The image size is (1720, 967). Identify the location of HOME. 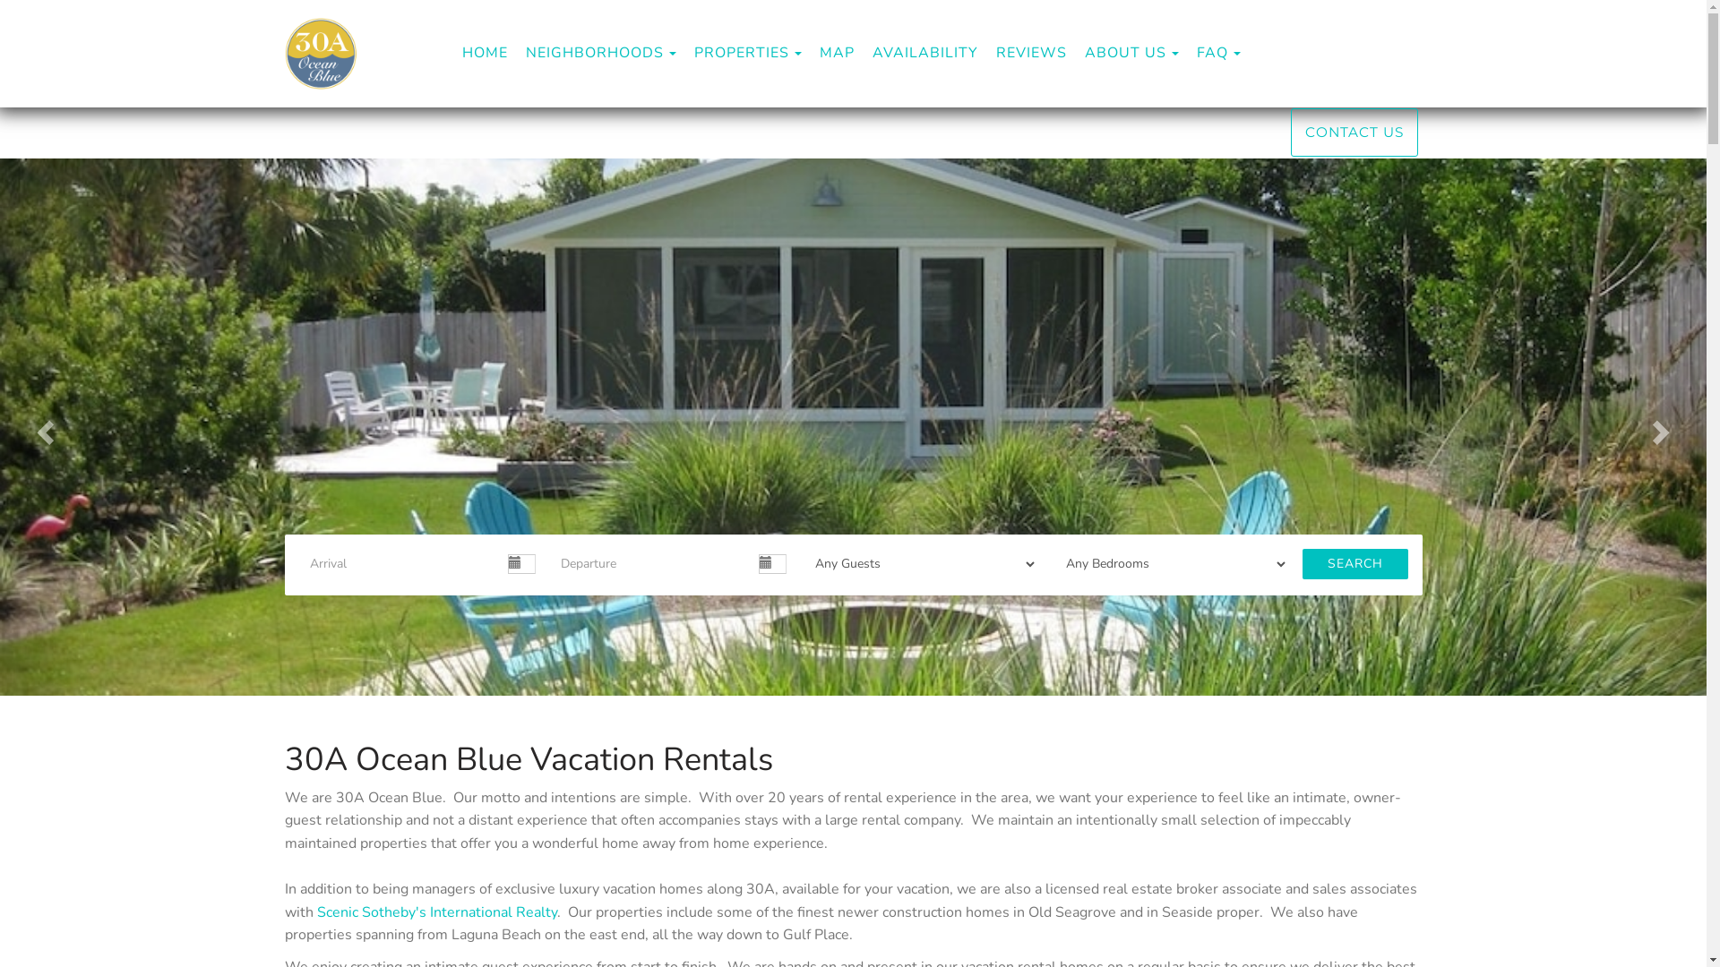
(486, 53).